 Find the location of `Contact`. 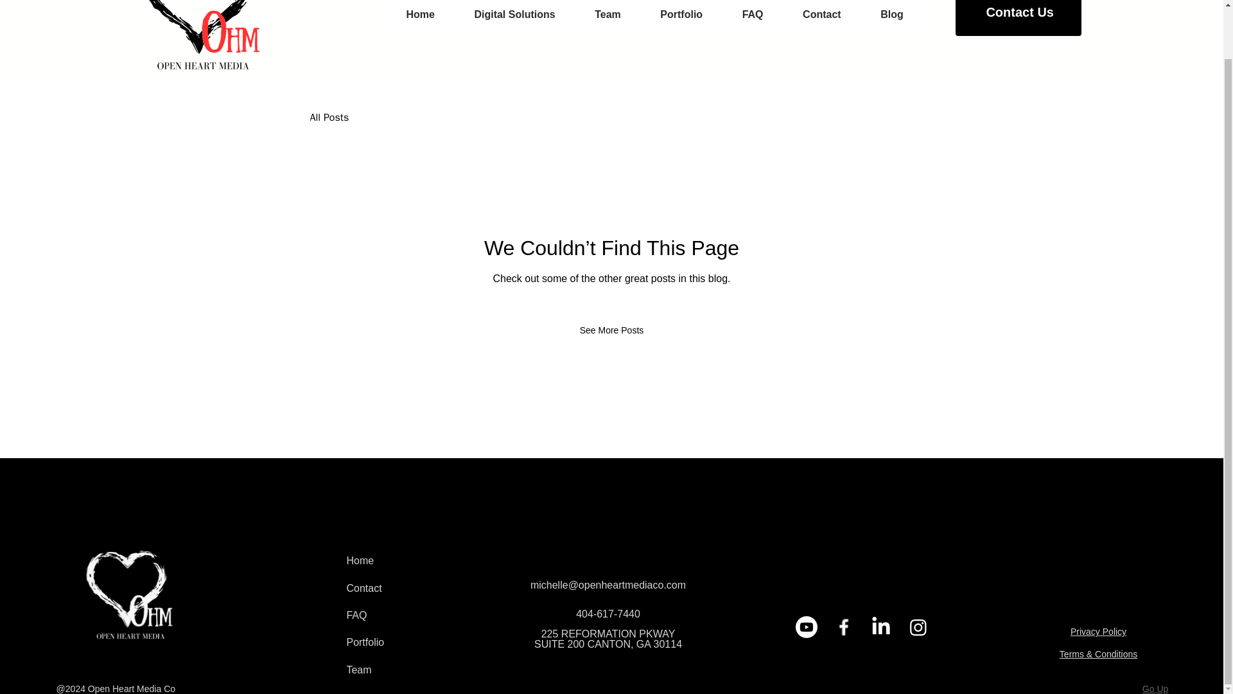

Contact is located at coordinates (403, 589).